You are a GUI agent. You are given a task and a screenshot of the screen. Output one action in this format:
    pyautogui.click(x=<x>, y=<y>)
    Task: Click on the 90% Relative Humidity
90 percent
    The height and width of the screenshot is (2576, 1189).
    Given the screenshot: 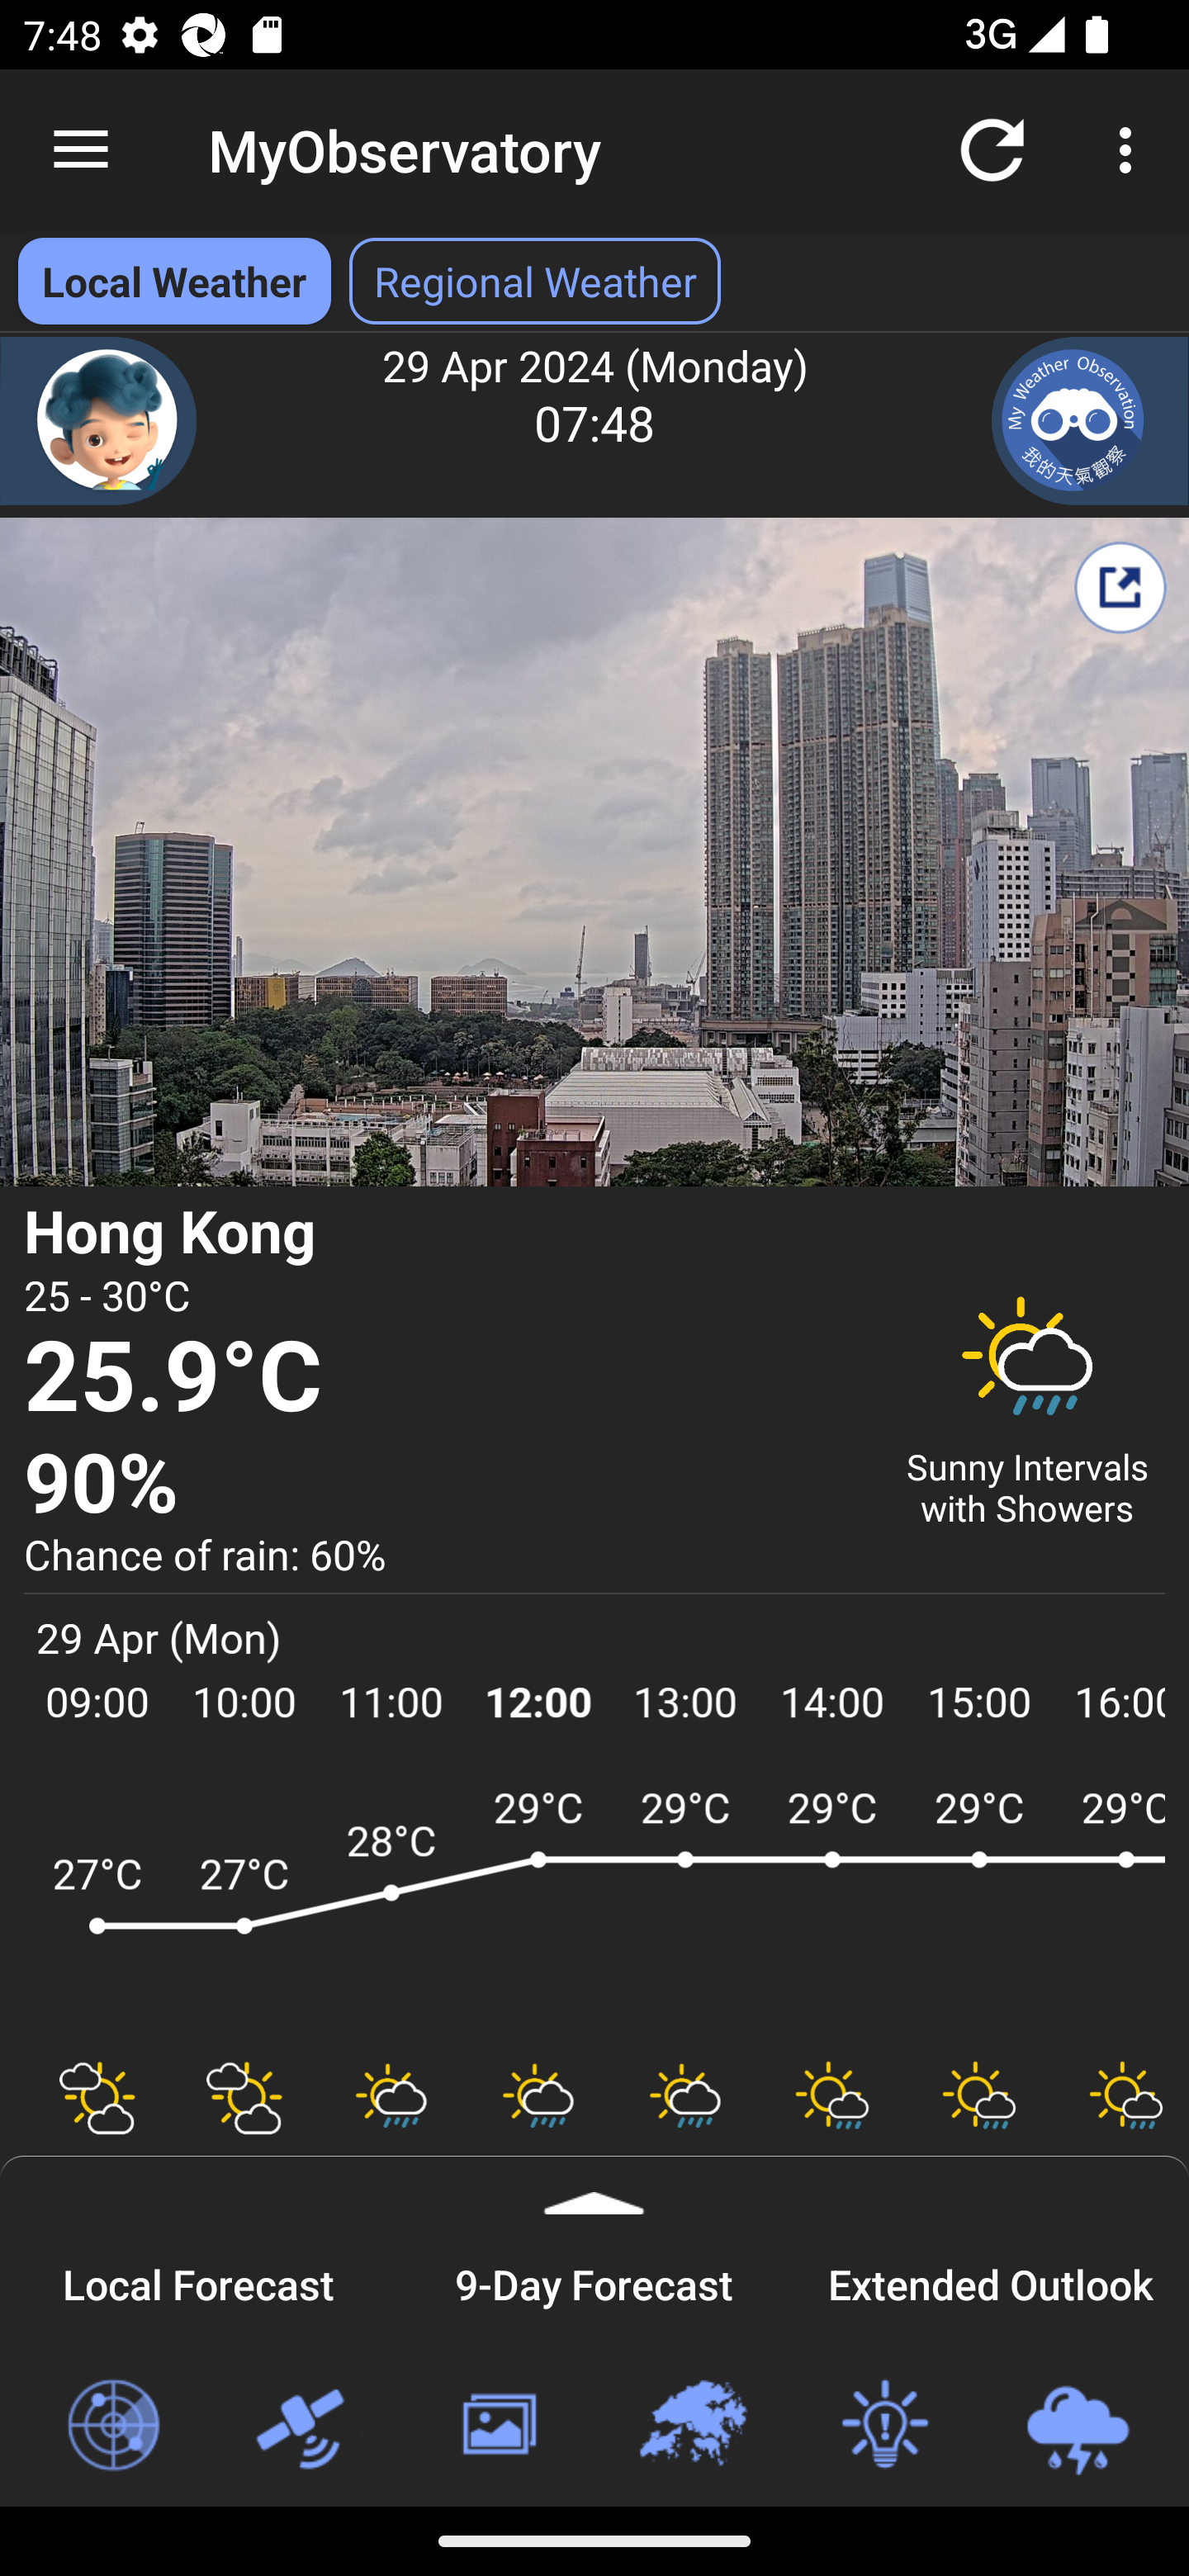 What is the action you would take?
    pyautogui.click(x=444, y=1485)
    